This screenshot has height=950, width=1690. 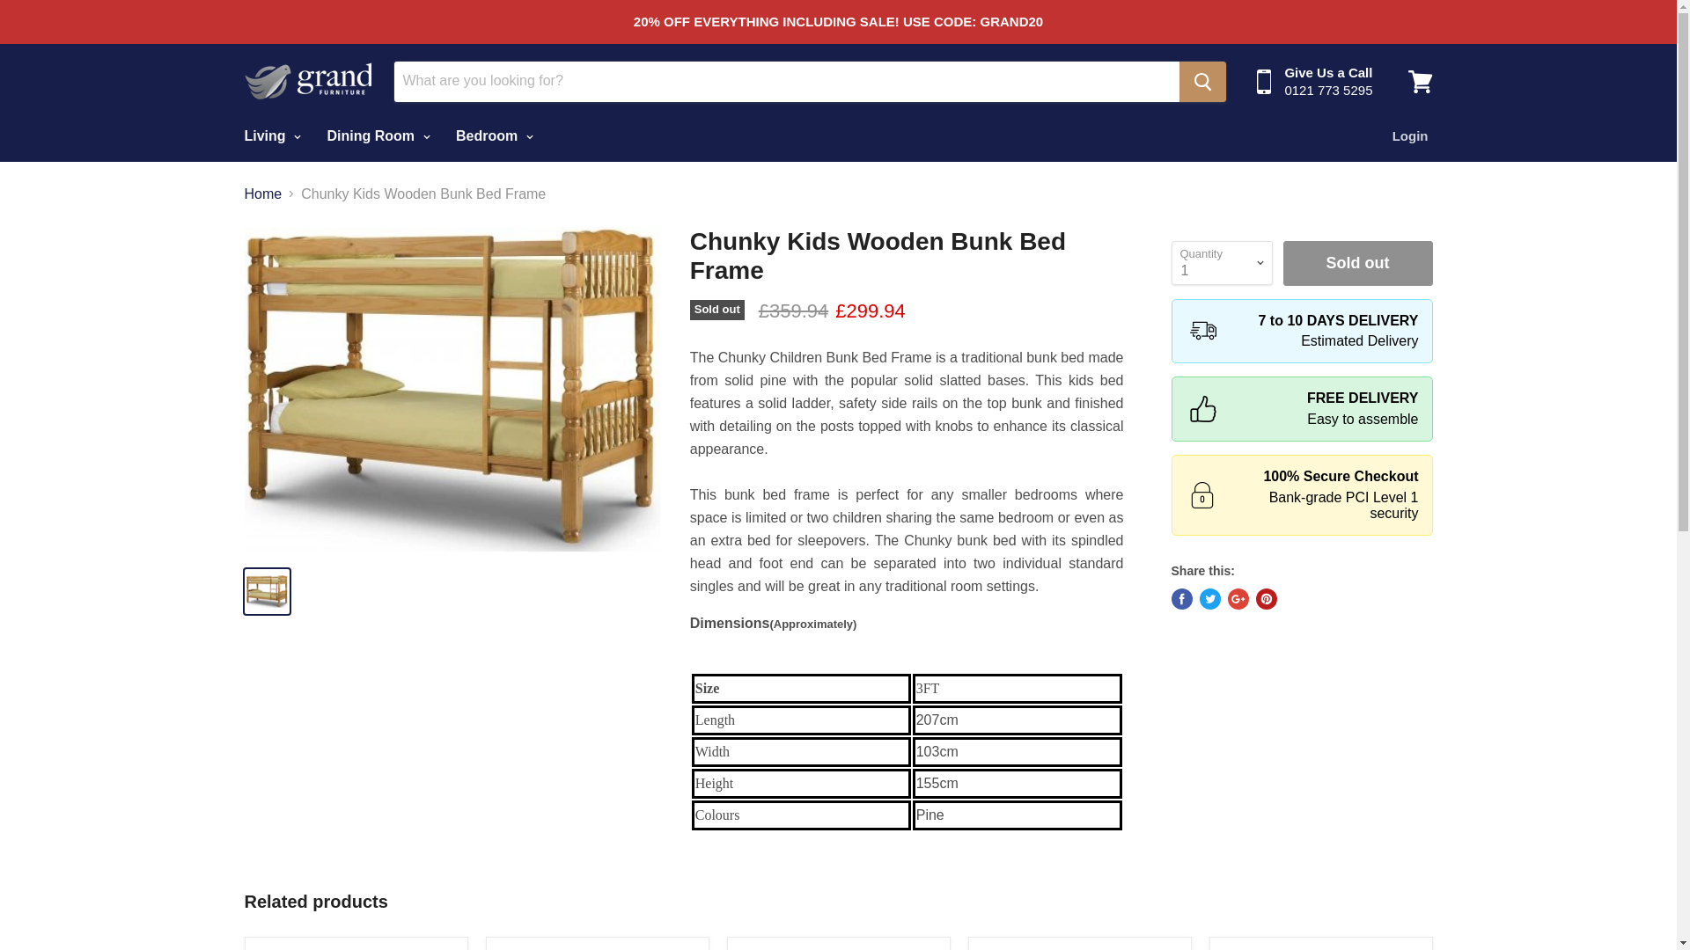 What do you see at coordinates (1410, 135) in the screenshot?
I see `Login` at bounding box center [1410, 135].